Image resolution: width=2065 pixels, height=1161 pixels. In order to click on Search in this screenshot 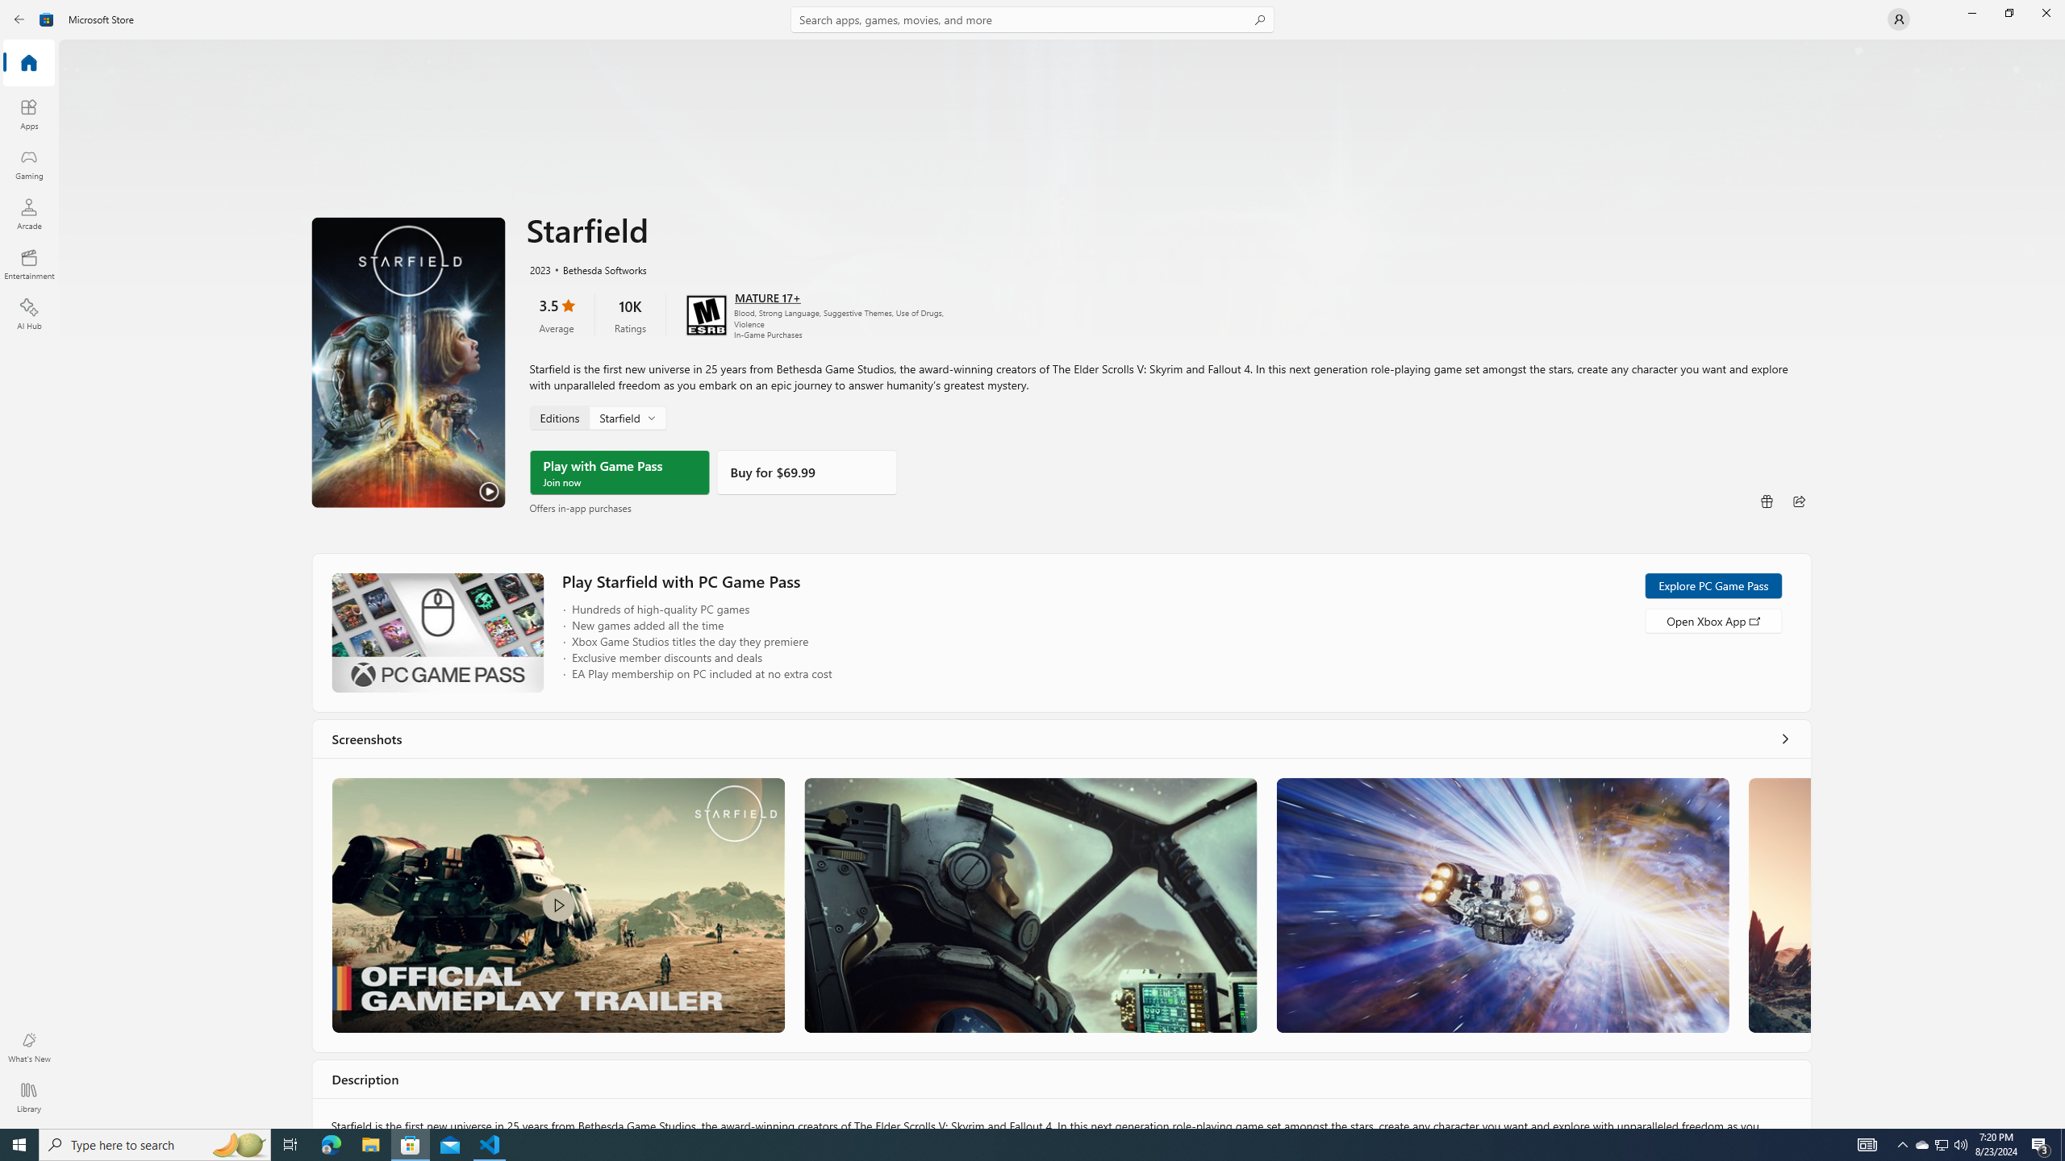, I will do `click(1032, 19)`.